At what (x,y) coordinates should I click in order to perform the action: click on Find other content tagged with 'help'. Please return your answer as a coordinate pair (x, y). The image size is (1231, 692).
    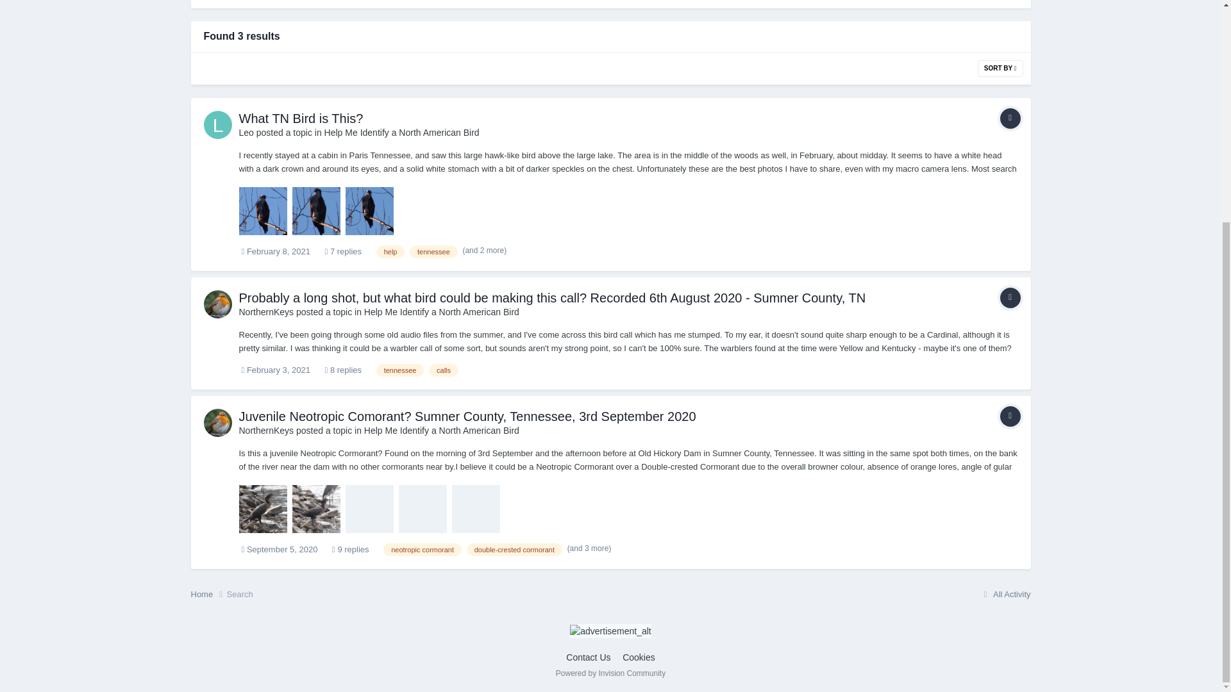
    Looking at the image, I should click on (390, 251).